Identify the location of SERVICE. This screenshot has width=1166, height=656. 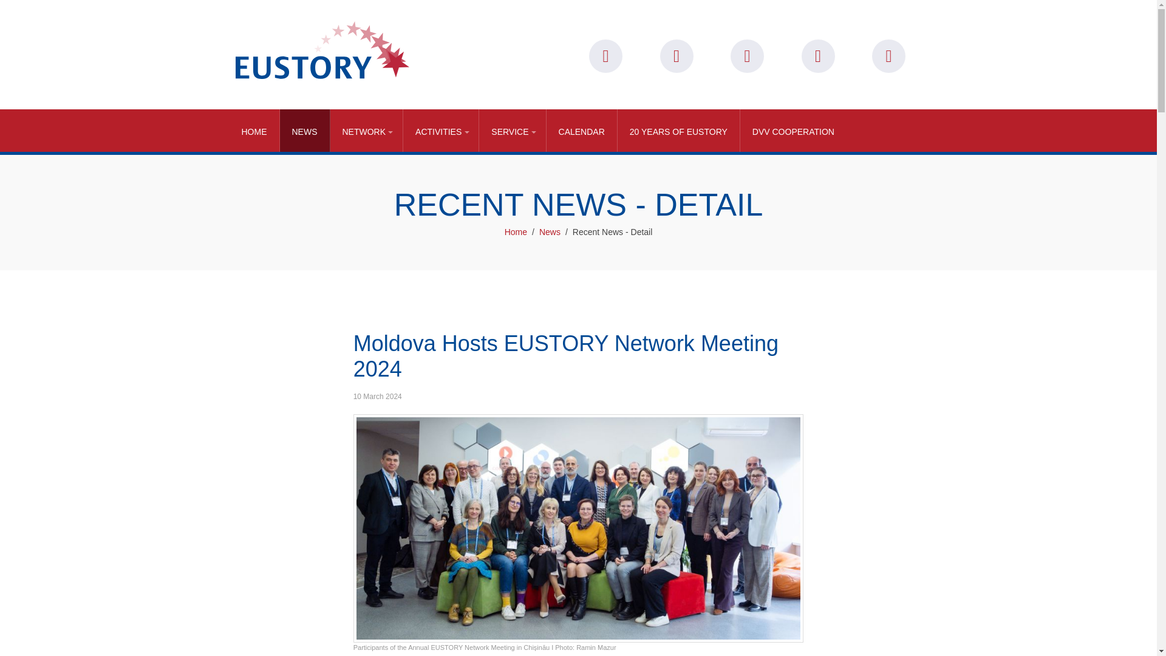
(513, 130).